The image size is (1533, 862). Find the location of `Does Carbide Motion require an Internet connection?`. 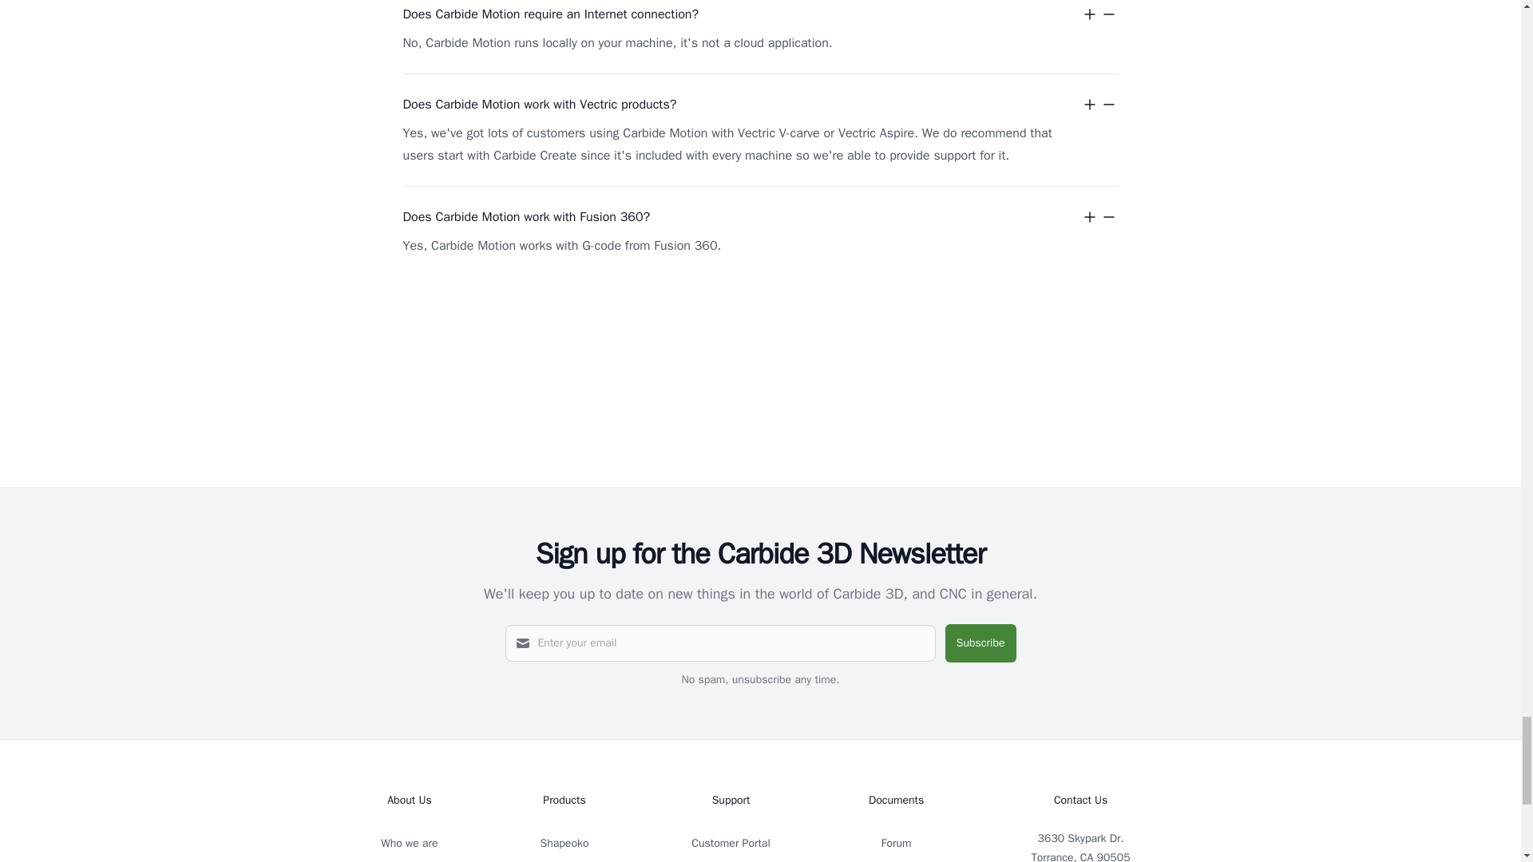

Does Carbide Motion require an Internet connection? is located at coordinates (759, 14).